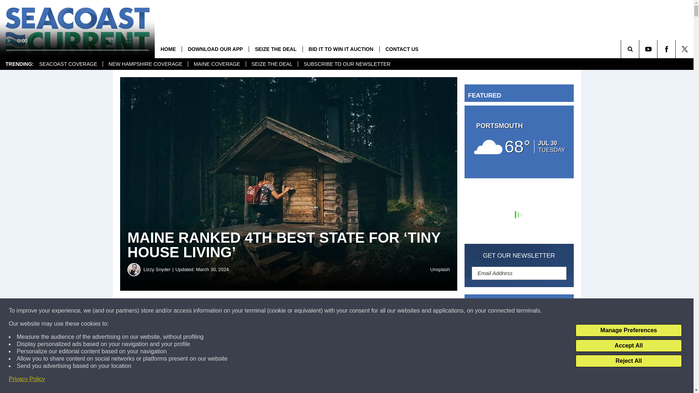 The width and height of the screenshot is (699, 393). Describe the element at coordinates (168, 49) in the screenshot. I see `HOME` at that location.